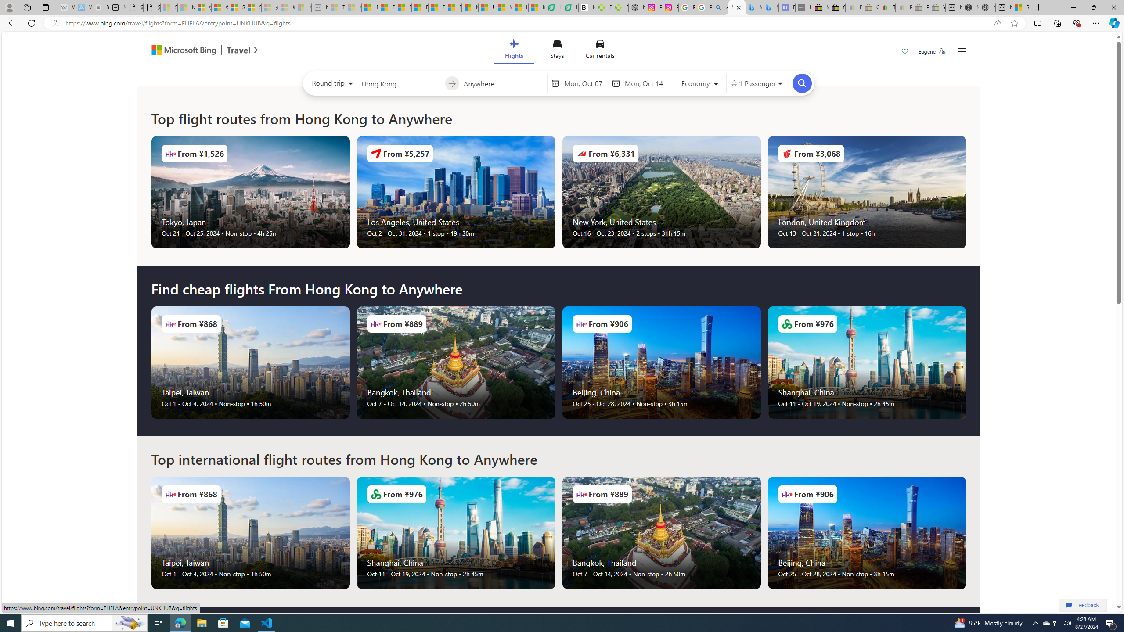 This screenshot has width=1124, height=632. What do you see at coordinates (336, 7) in the screenshot?
I see `Top Stories - MSN - Sleeping` at bounding box center [336, 7].